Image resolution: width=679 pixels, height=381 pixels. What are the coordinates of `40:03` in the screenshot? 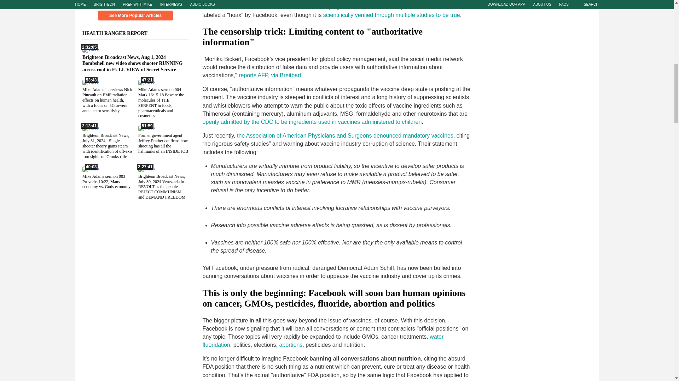 It's located at (90, 168).